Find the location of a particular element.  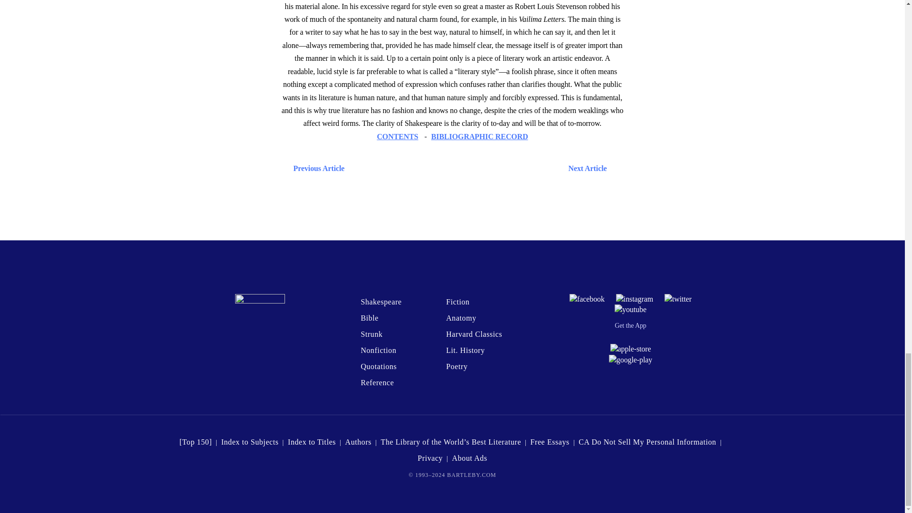

Lit. History is located at coordinates (465, 351).